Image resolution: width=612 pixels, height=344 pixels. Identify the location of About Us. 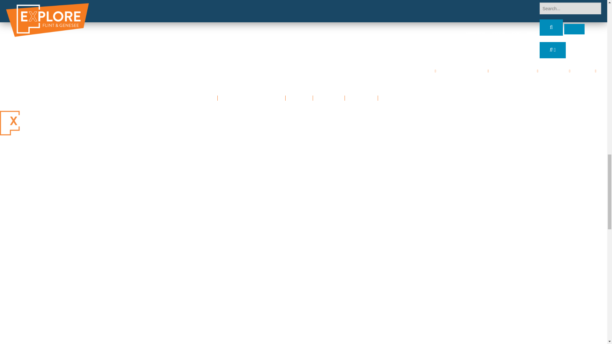
(200, 98).